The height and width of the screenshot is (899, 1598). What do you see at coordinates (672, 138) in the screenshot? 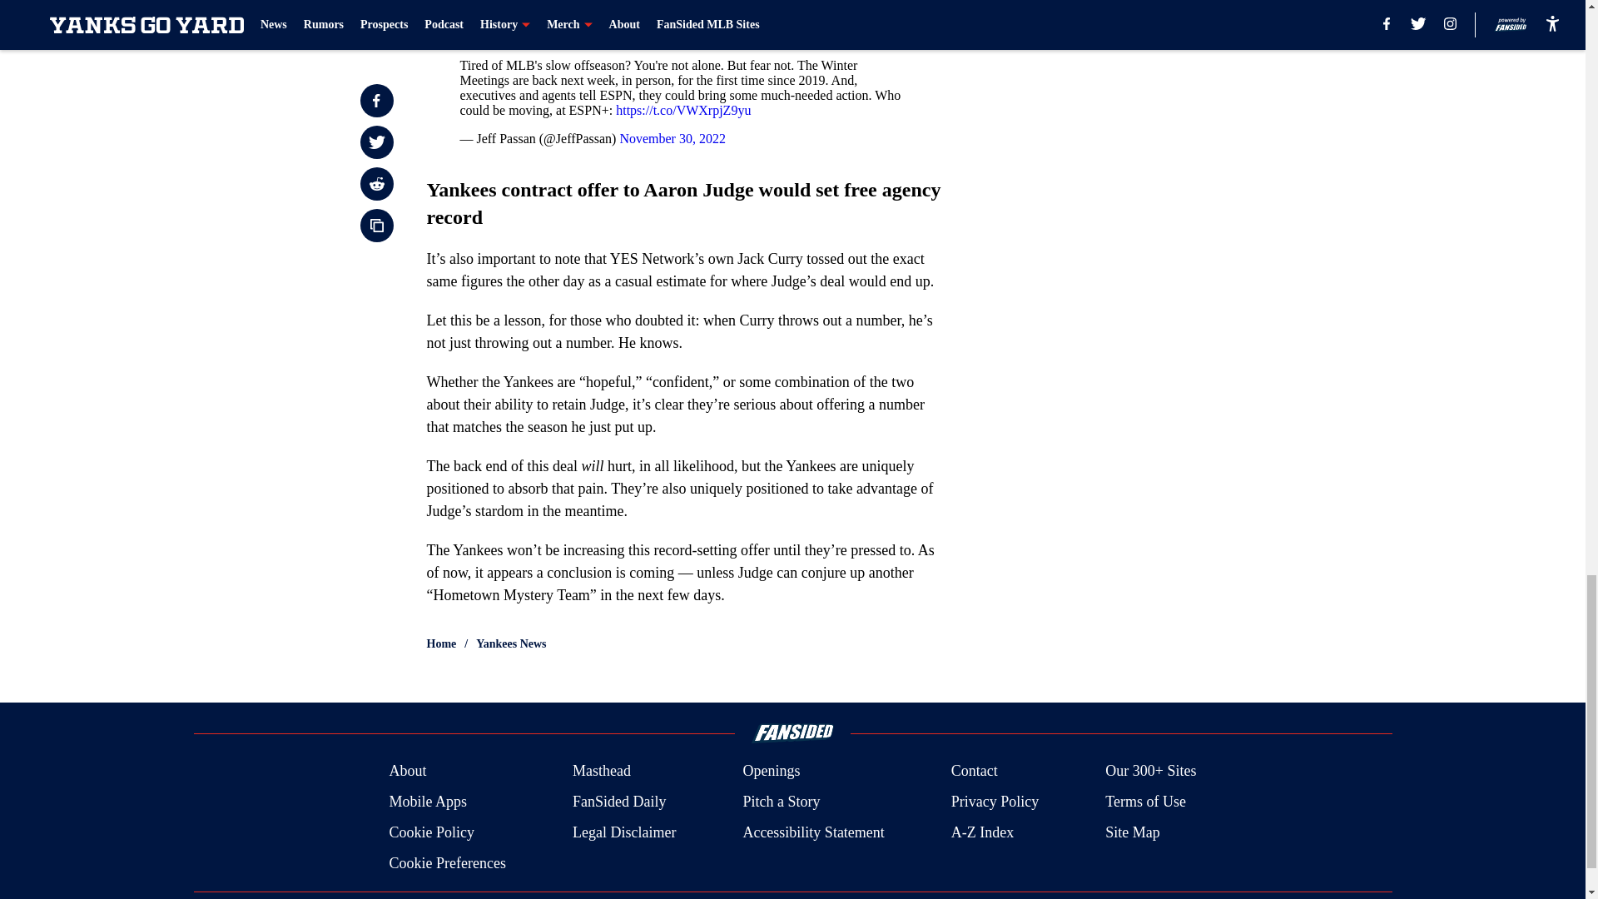
I see `November 30, 2022` at bounding box center [672, 138].